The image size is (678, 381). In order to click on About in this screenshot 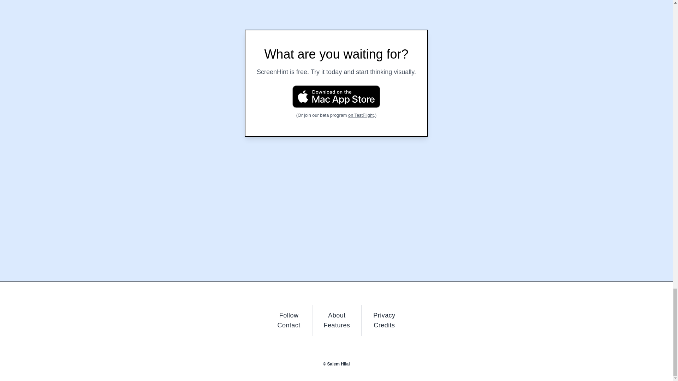, I will do `click(337, 315)`.